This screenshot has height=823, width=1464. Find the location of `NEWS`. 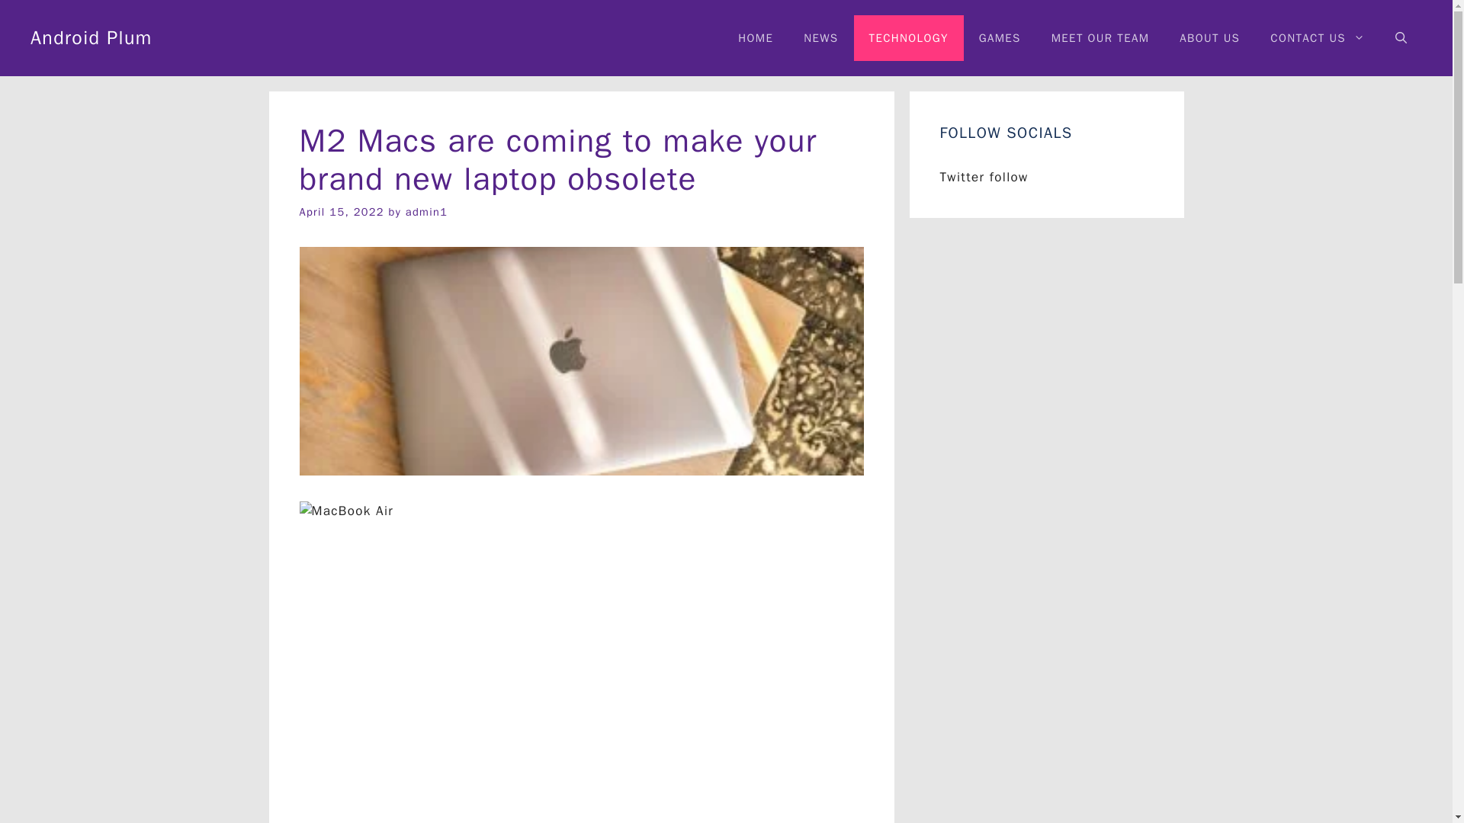

NEWS is located at coordinates (820, 38).